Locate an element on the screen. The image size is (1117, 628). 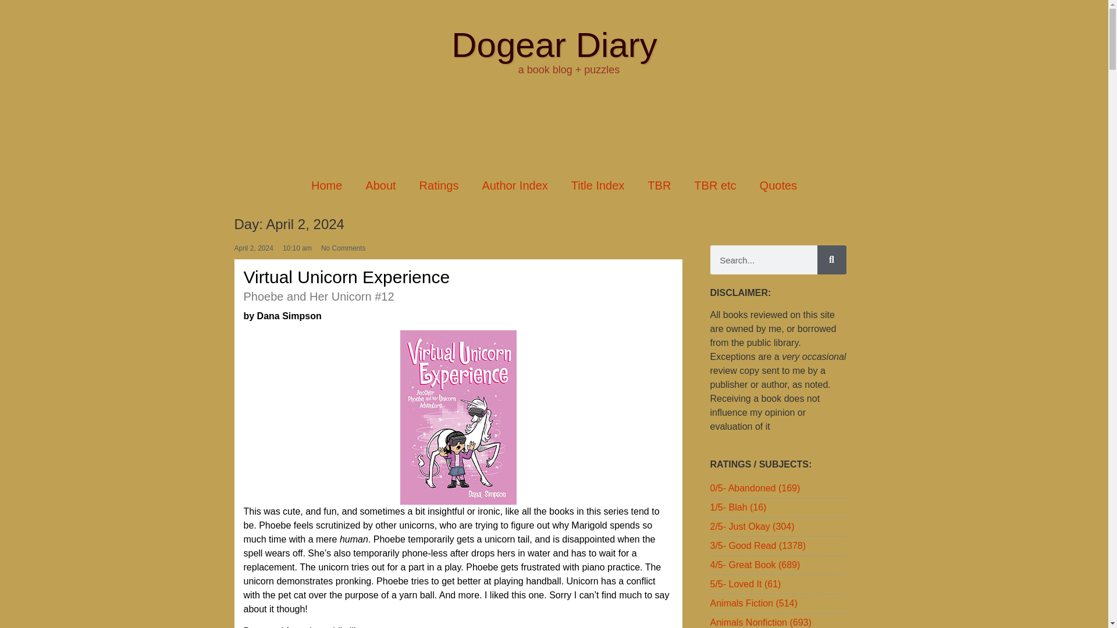
Author Index is located at coordinates (514, 185).